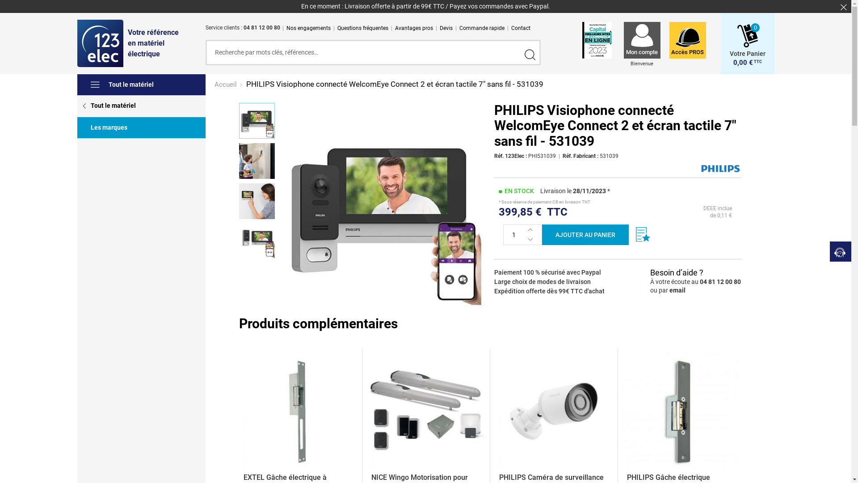 This screenshot has width=858, height=483. Describe the element at coordinates (720, 282) in the screenshot. I see `04 81 12 00 80` at that location.